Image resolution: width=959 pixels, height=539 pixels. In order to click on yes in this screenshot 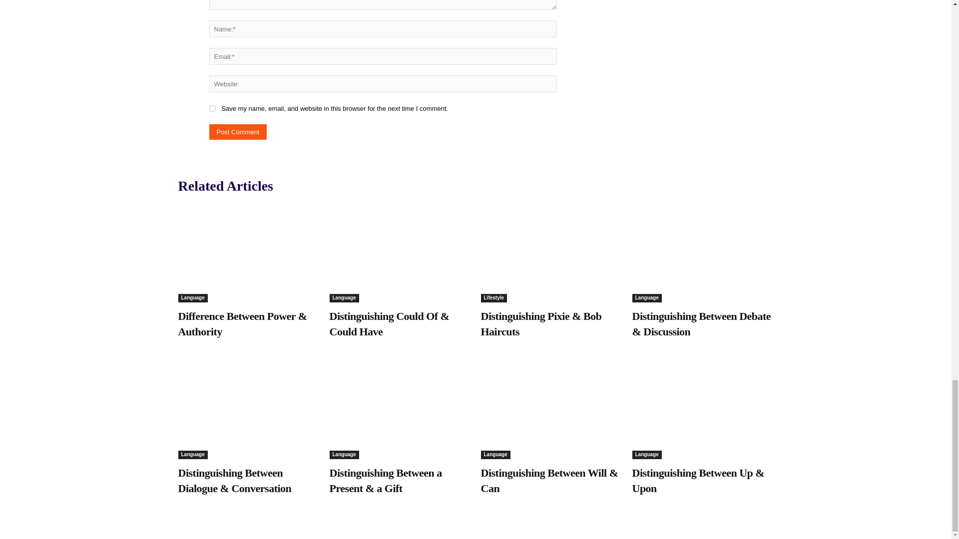, I will do `click(212, 108)`.